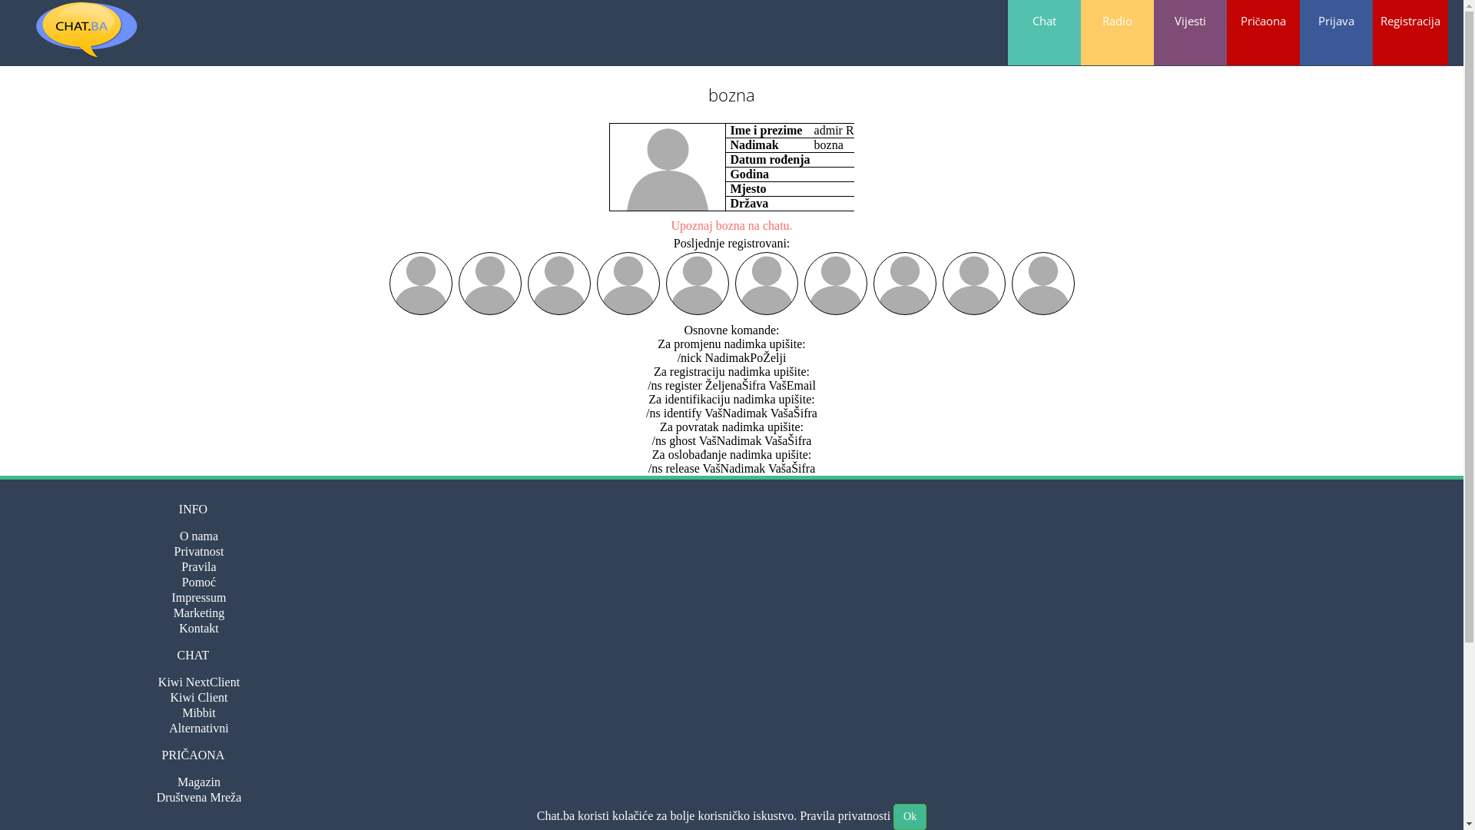 The height and width of the screenshot is (830, 1475). I want to click on Marketing, so click(200, 613).